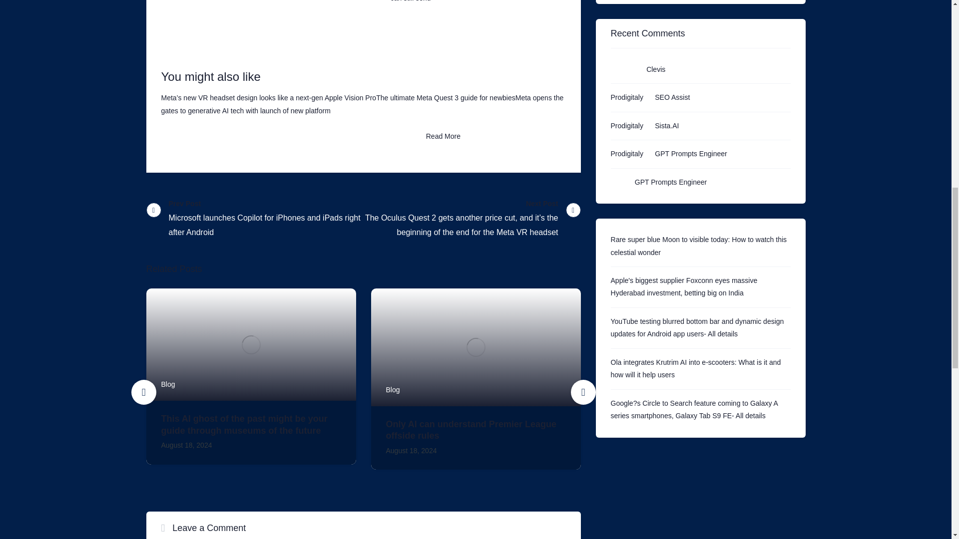 The image size is (959, 539). What do you see at coordinates (411, 1) in the screenshot?
I see `can still send` at bounding box center [411, 1].